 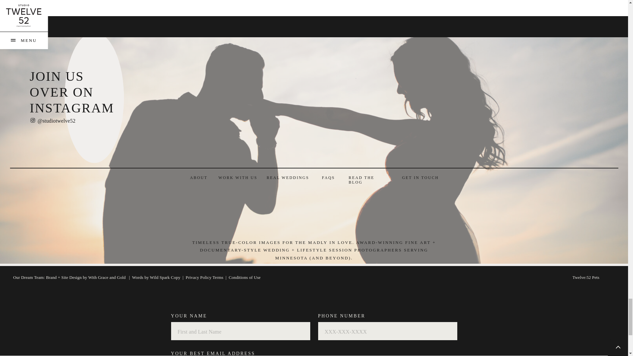 I want to click on REAL WEDDINGS, so click(x=287, y=178).